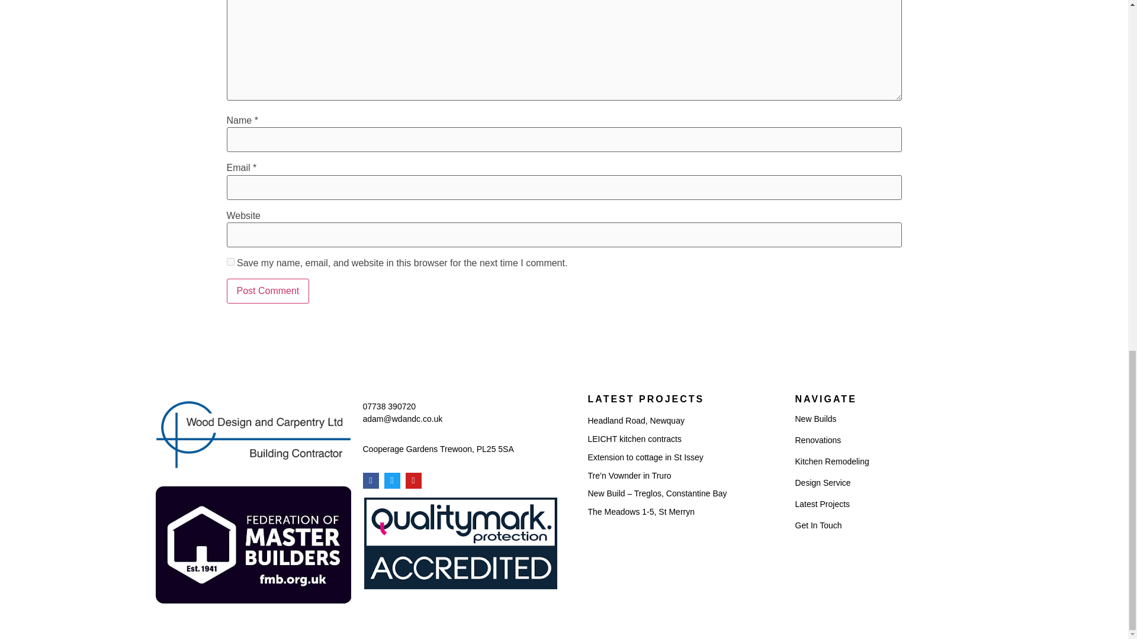  Describe the element at coordinates (268, 291) in the screenshot. I see `Post Comment` at that location.